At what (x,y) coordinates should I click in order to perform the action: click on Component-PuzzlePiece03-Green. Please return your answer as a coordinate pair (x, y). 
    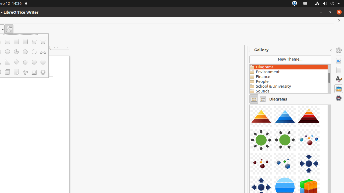
    Looking at the image, I should click on (250, 105).